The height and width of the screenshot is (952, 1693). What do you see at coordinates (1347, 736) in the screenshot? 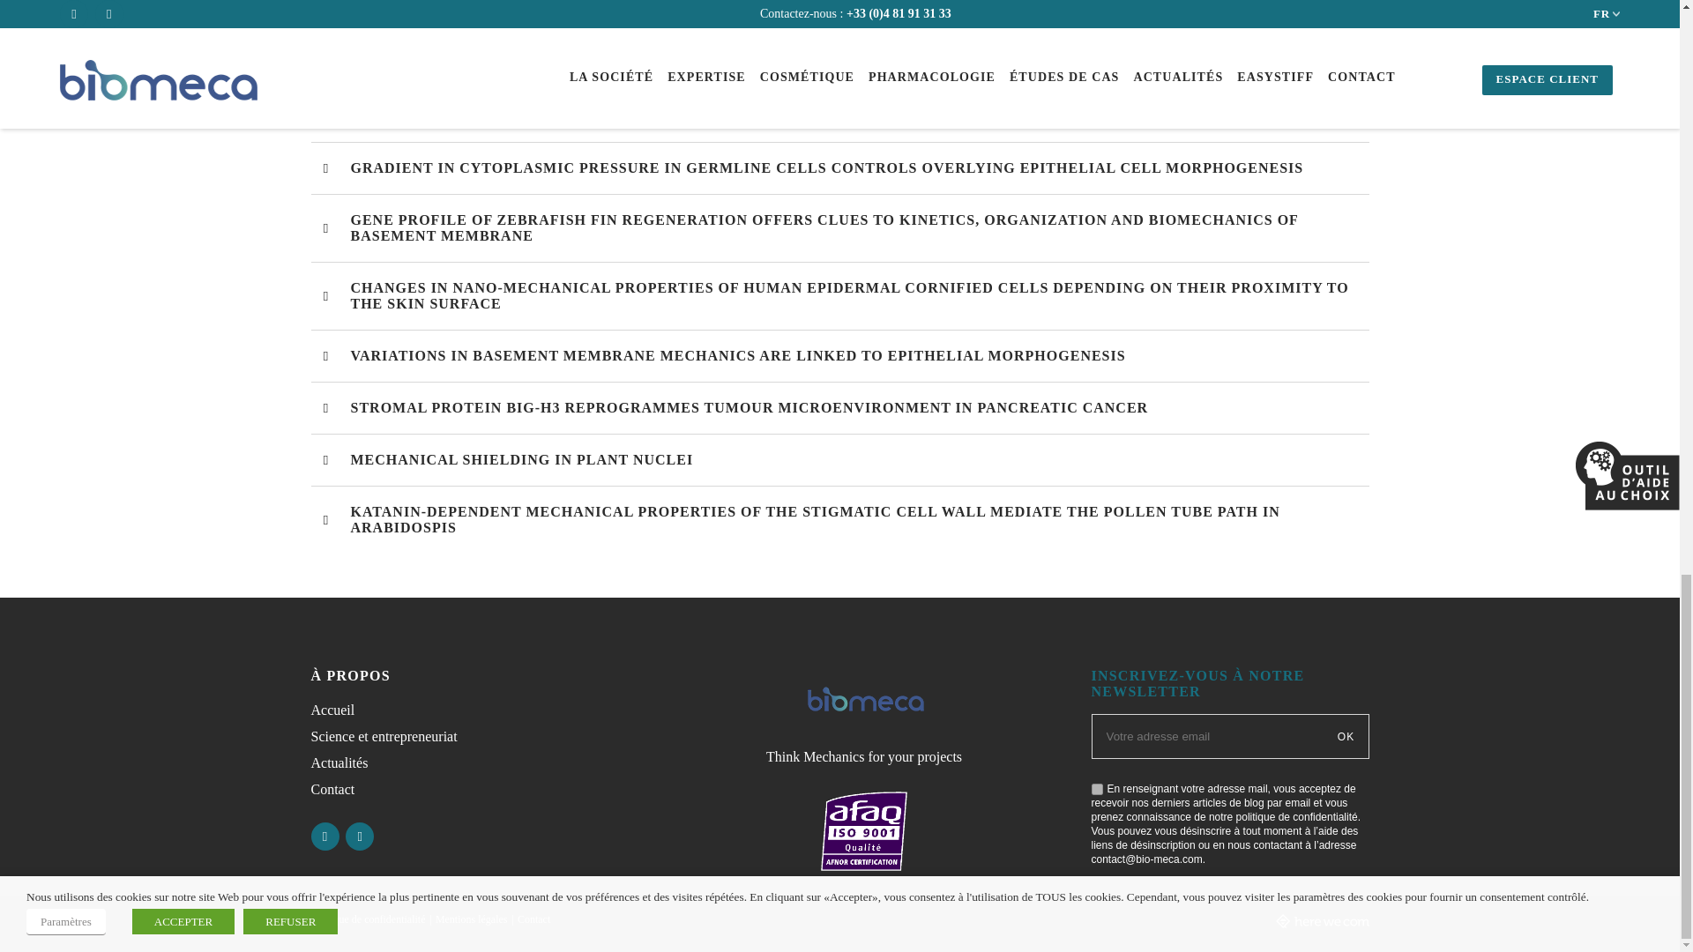
I see `Ok` at bounding box center [1347, 736].